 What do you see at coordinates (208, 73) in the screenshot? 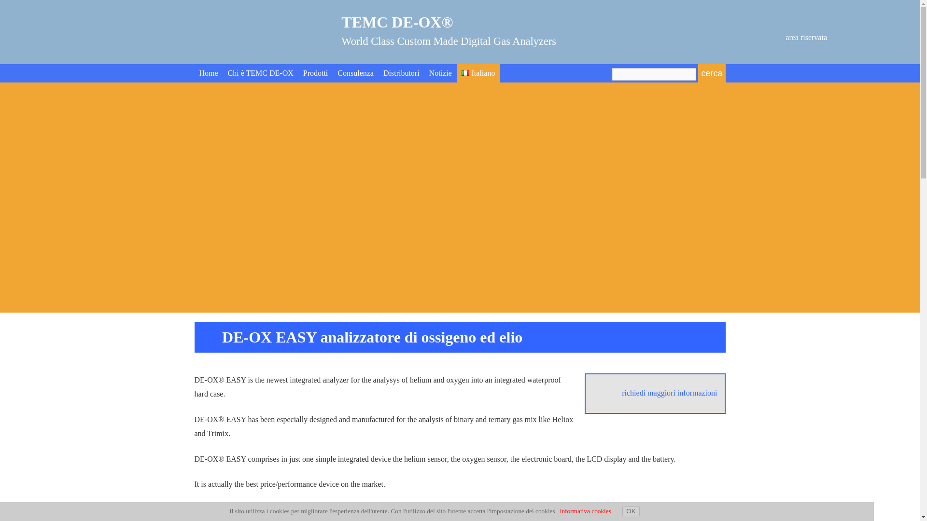
I see `Home` at bounding box center [208, 73].